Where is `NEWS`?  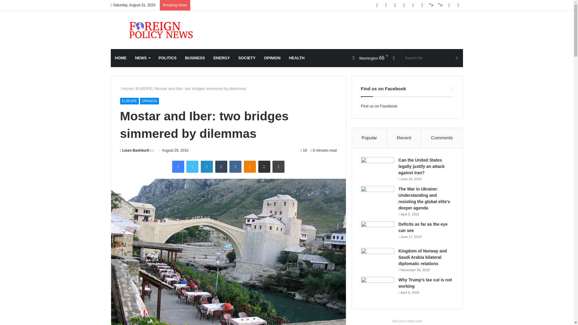 NEWS is located at coordinates (142, 58).